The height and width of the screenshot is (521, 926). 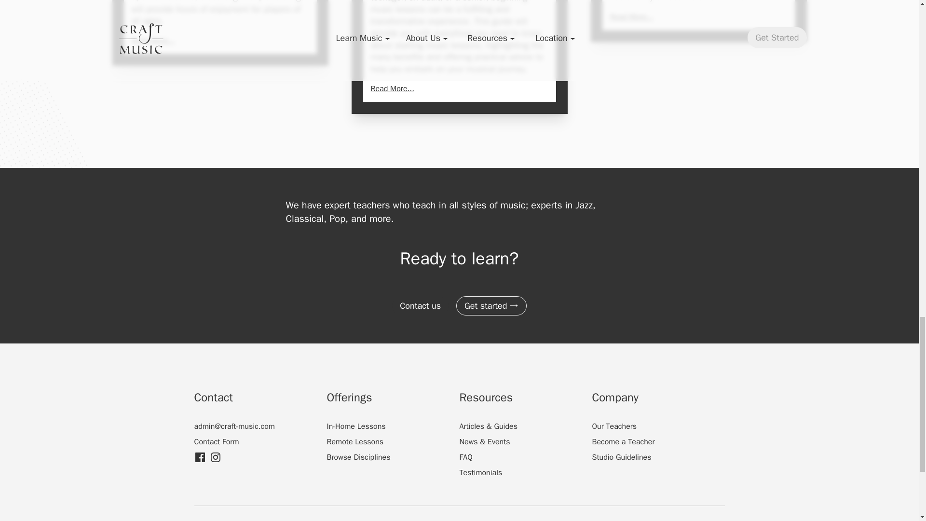 I want to click on FAQ, so click(x=466, y=457).